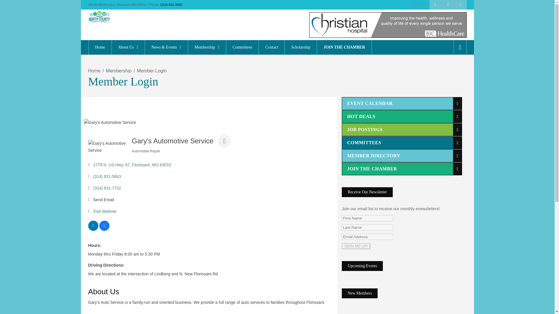 The image size is (559, 314). I want to click on View on LinkedIn, so click(93, 229).